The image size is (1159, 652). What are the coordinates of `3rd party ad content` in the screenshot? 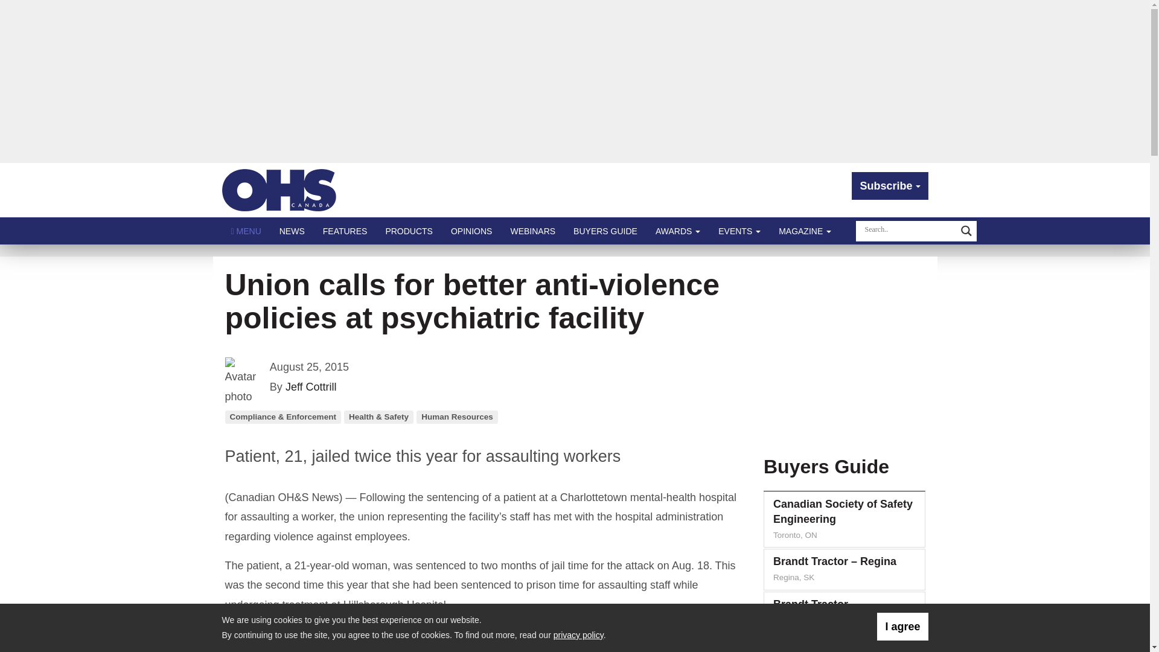 It's located at (841, 351).